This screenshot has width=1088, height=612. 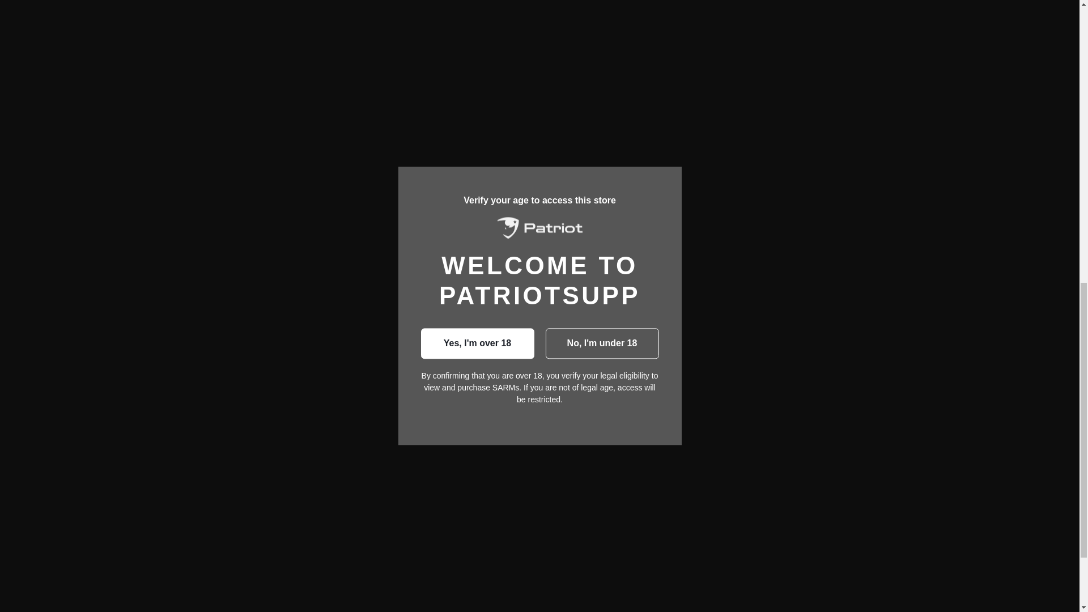 What do you see at coordinates (575, 205) in the screenshot?
I see `research purposes` at bounding box center [575, 205].